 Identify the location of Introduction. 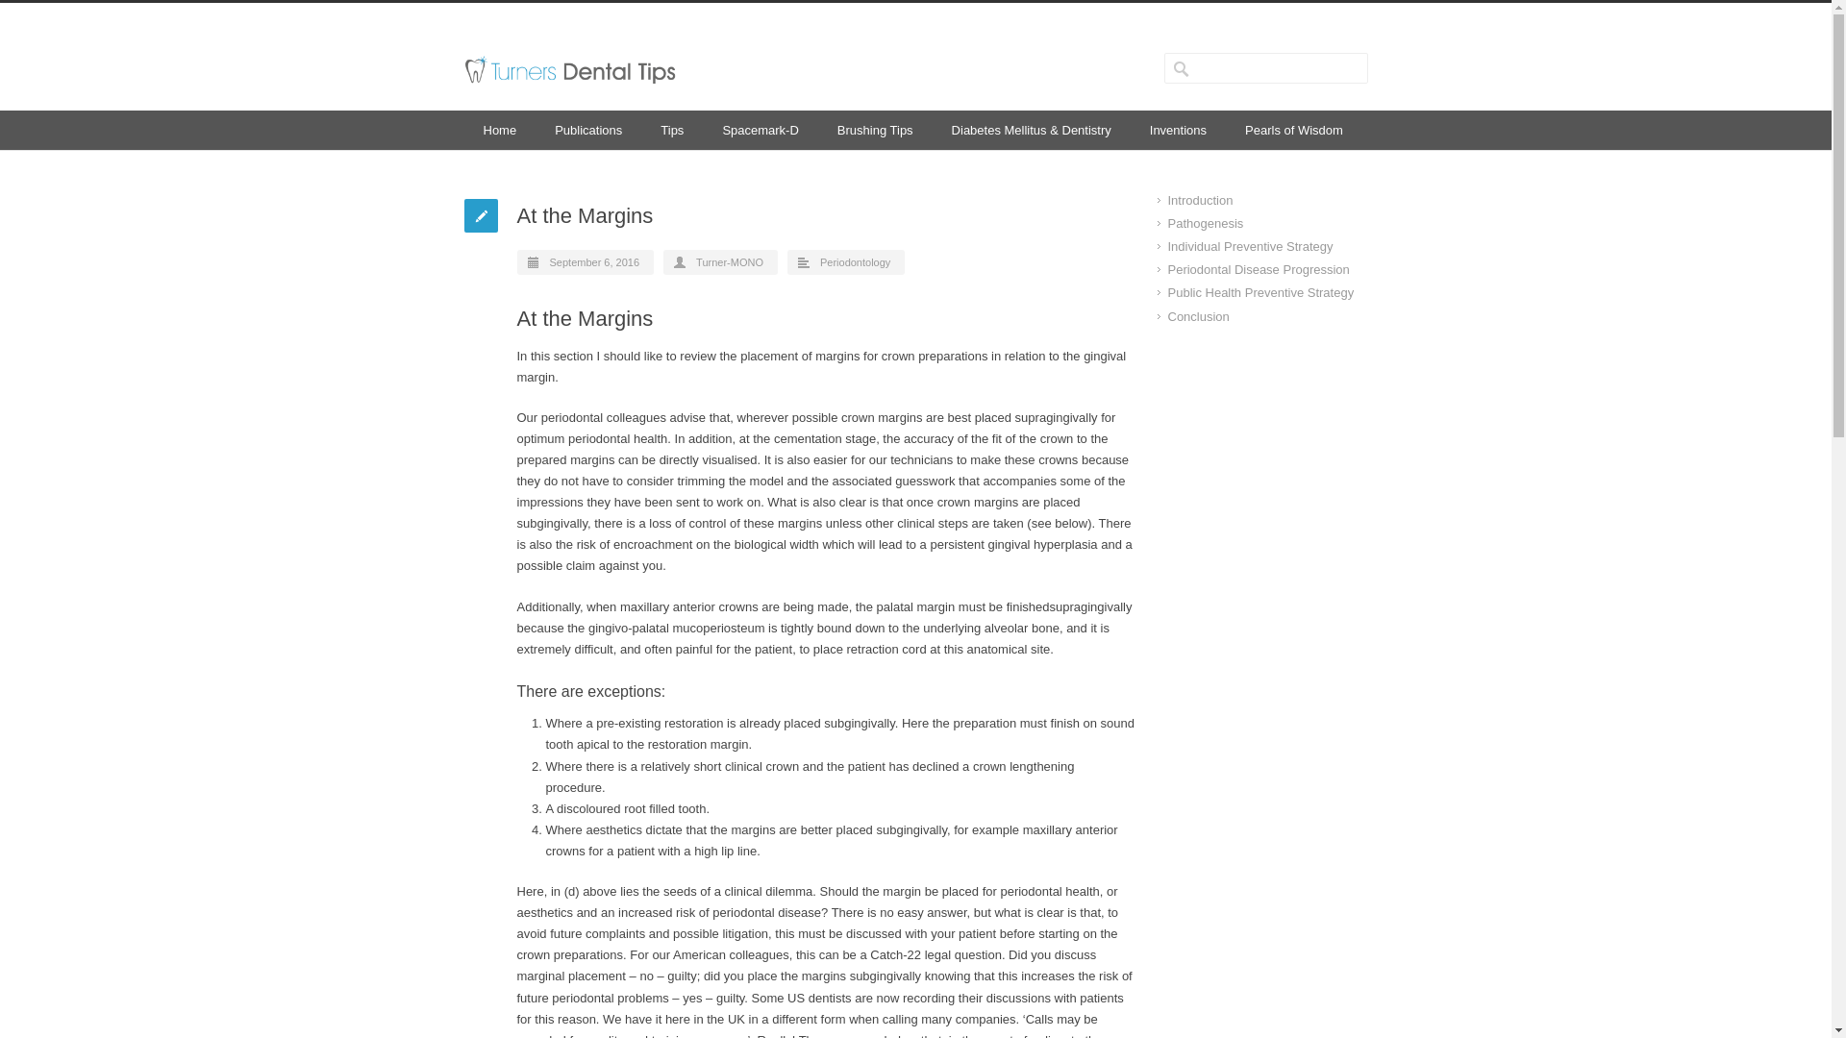
(1200, 200).